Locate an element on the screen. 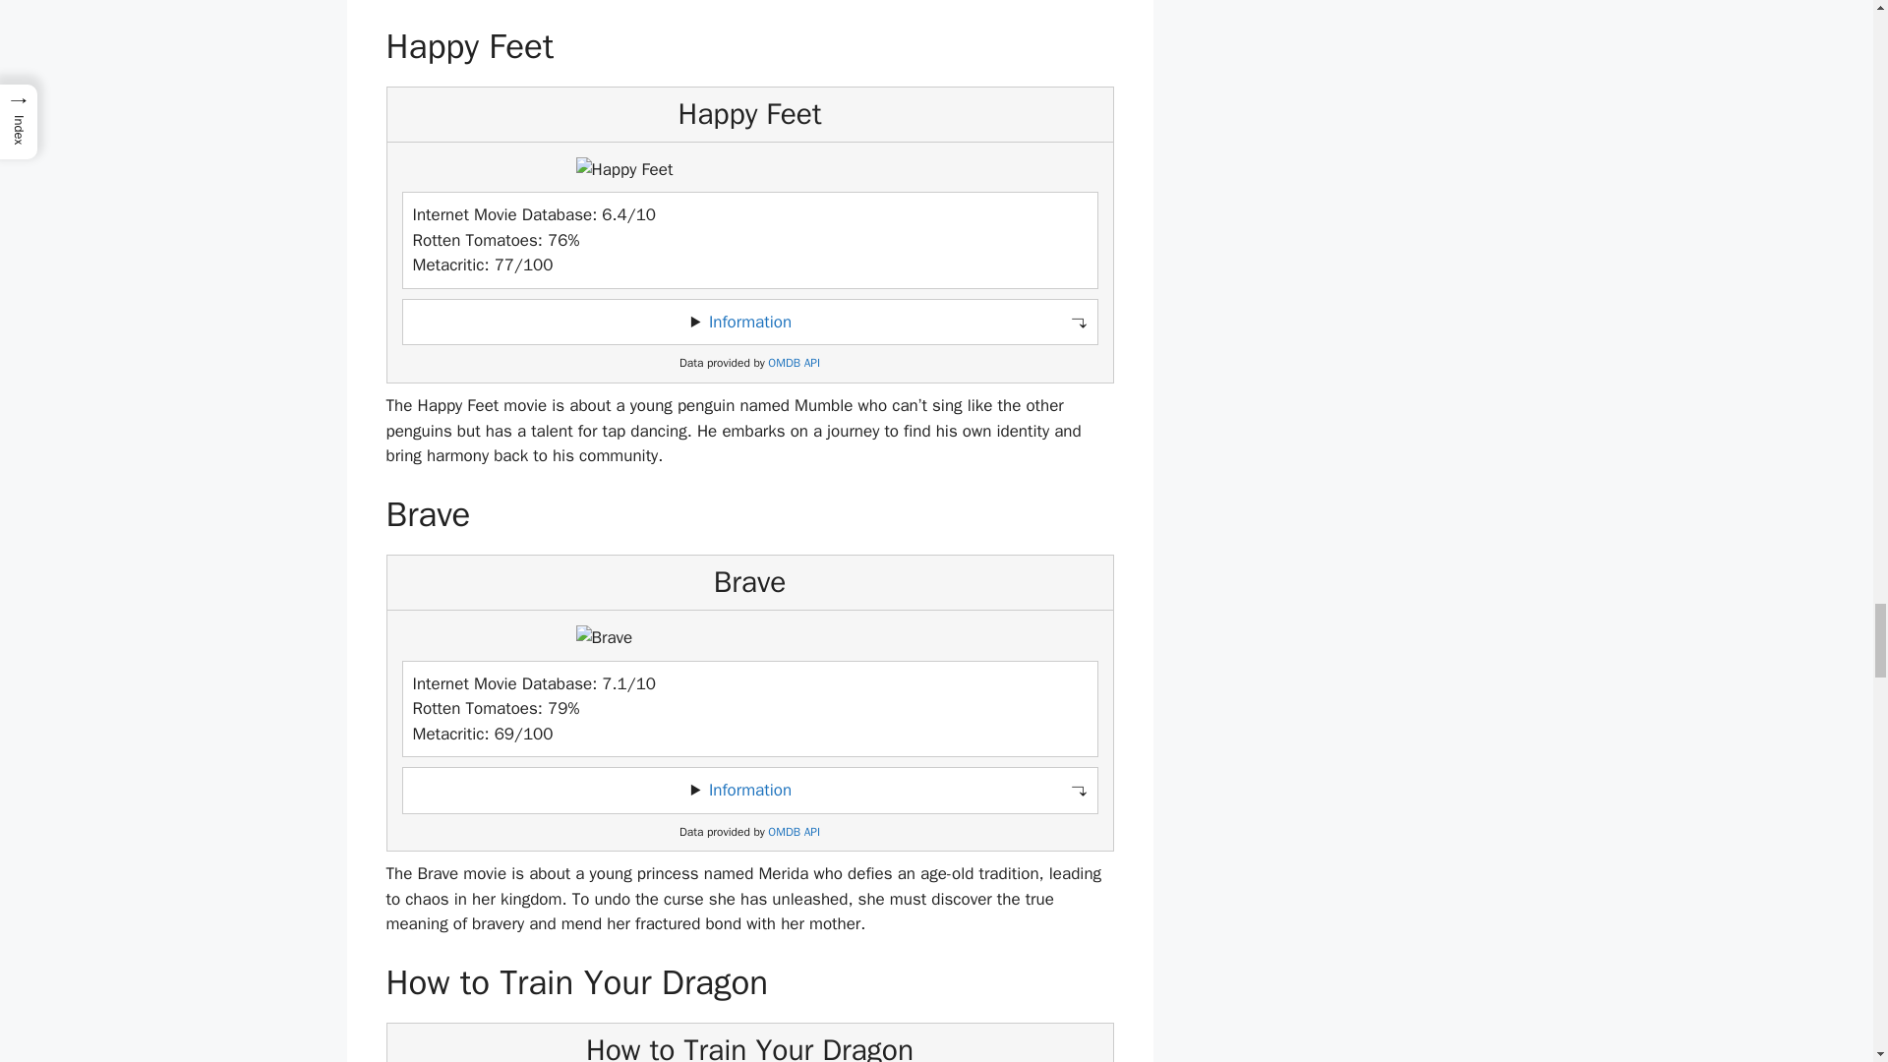 This screenshot has height=1062, width=1888. OMDB API is located at coordinates (794, 832).